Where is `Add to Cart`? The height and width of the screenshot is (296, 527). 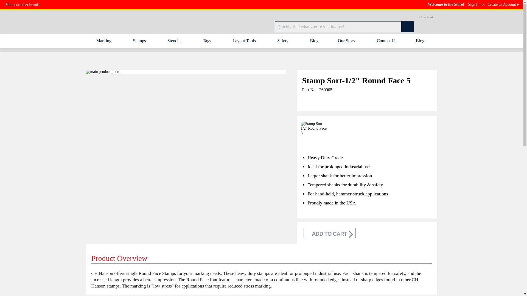 Add to Cart is located at coordinates (329, 233).